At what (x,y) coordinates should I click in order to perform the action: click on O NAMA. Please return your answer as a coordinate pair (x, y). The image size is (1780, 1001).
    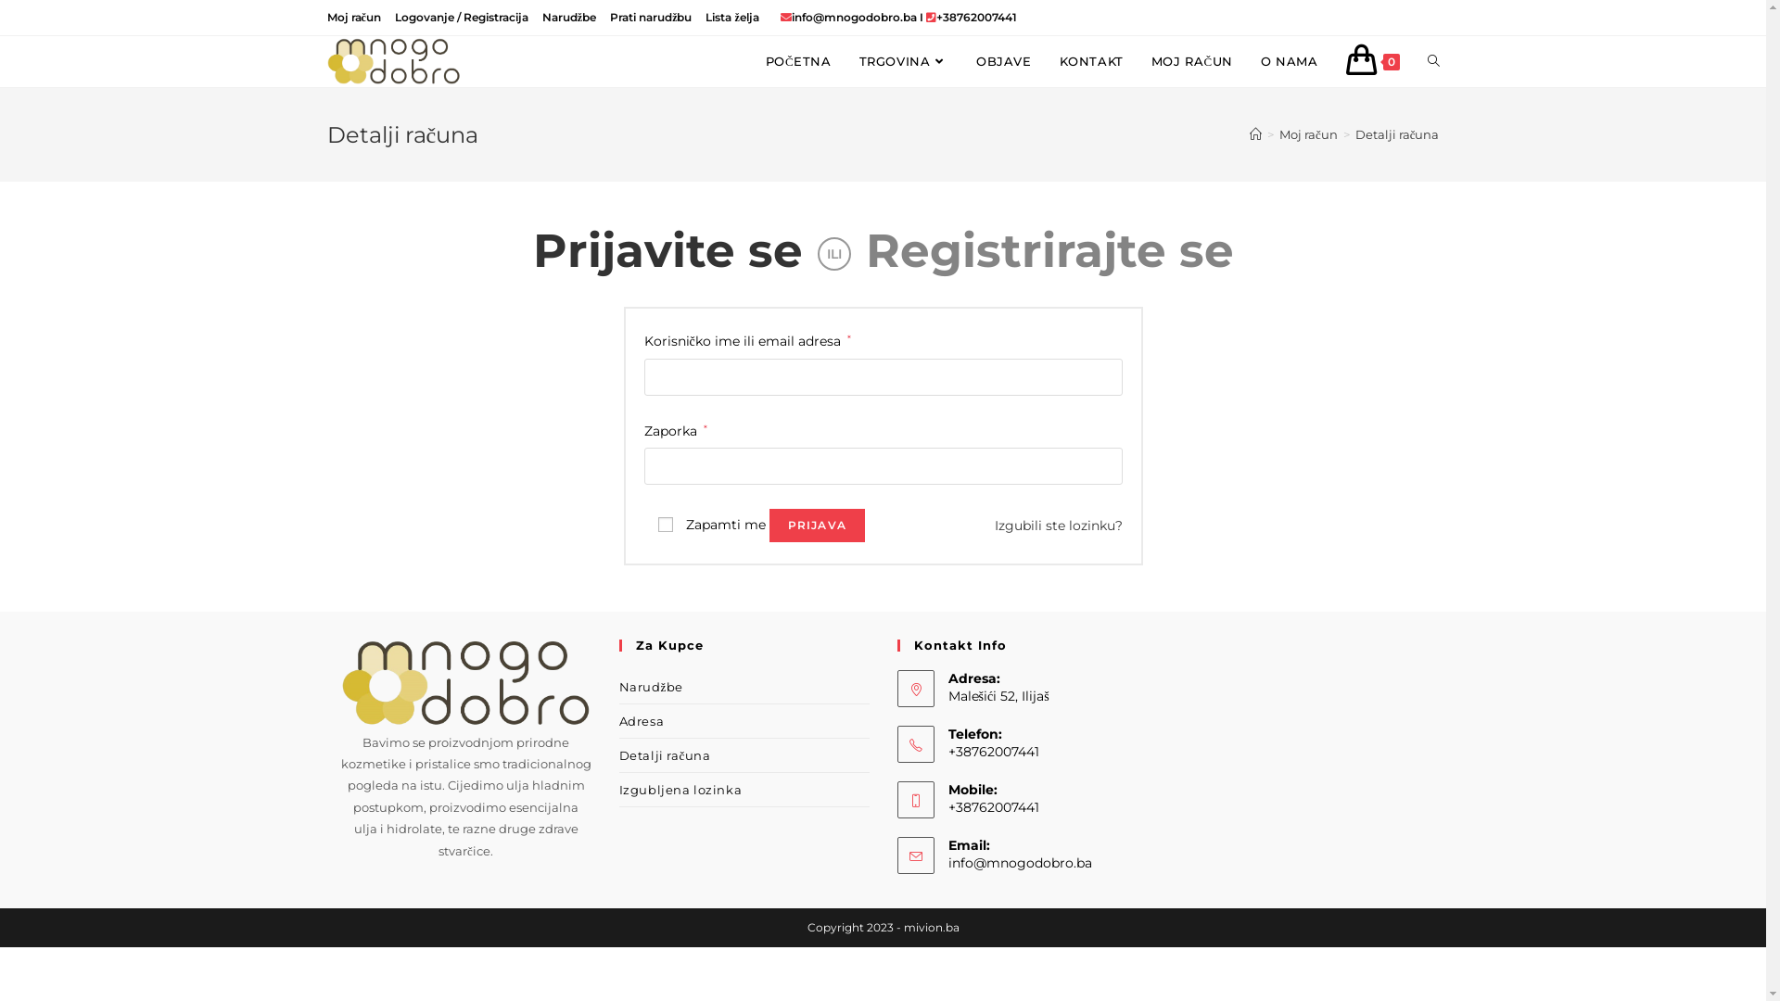
    Looking at the image, I should click on (1290, 61).